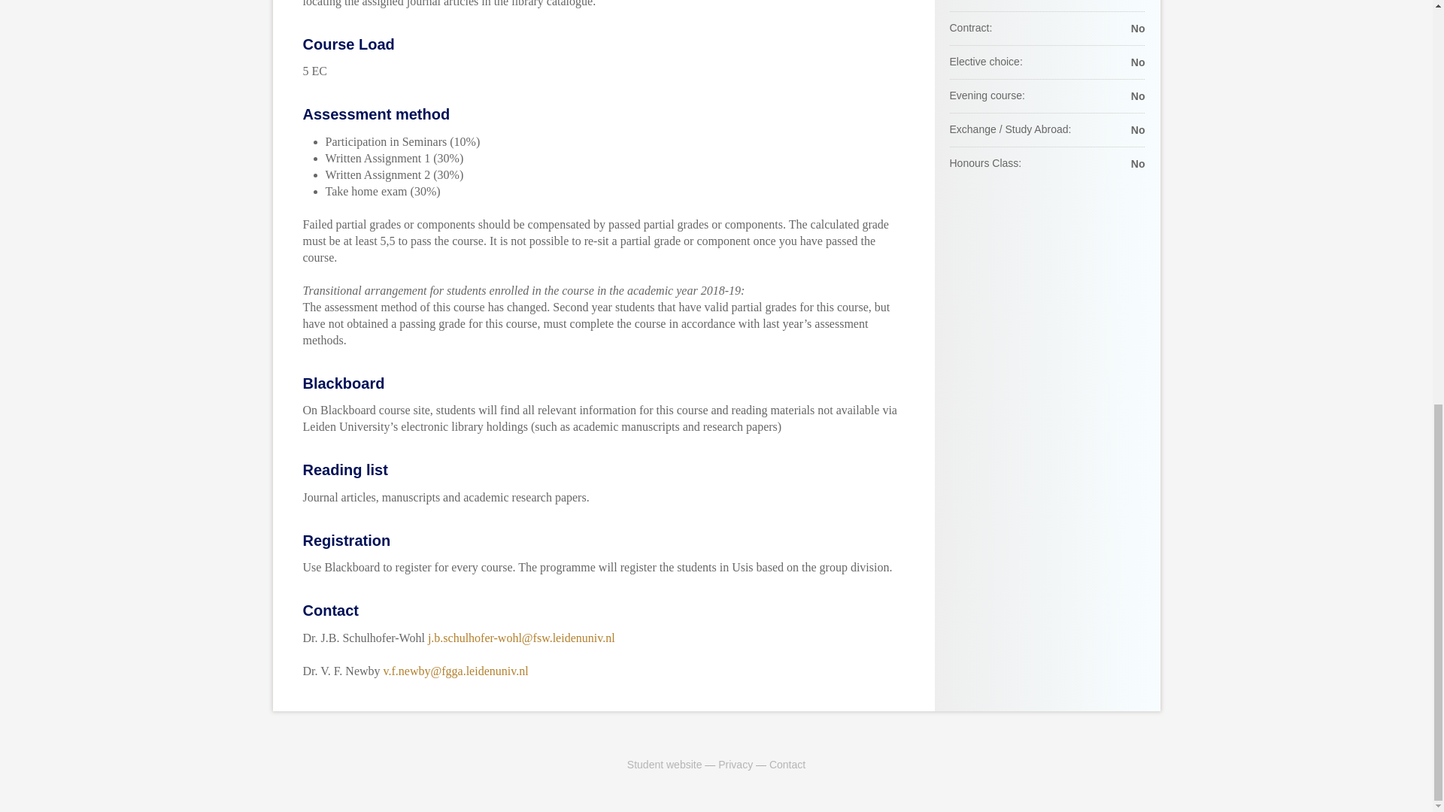 This screenshot has width=1444, height=812. What do you see at coordinates (664, 764) in the screenshot?
I see `Student website` at bounding box center [664, 764].